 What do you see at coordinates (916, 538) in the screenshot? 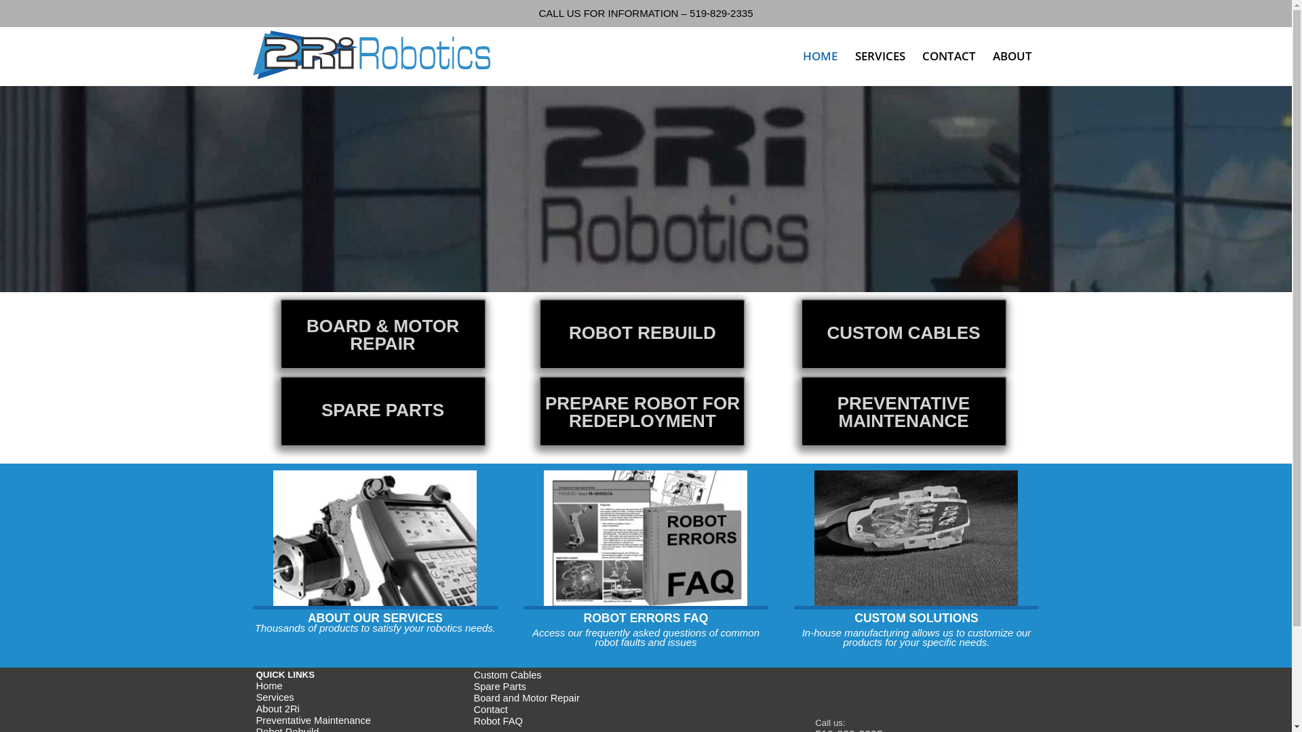
I see `CUSTOM SOLUTIONS` at bounding box center [916, 538].